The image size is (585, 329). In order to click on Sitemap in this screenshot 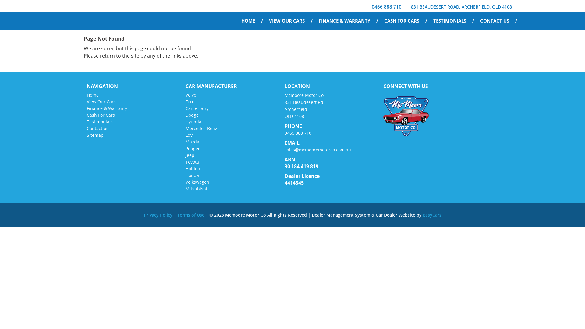, I will do `click(95, 135)`.